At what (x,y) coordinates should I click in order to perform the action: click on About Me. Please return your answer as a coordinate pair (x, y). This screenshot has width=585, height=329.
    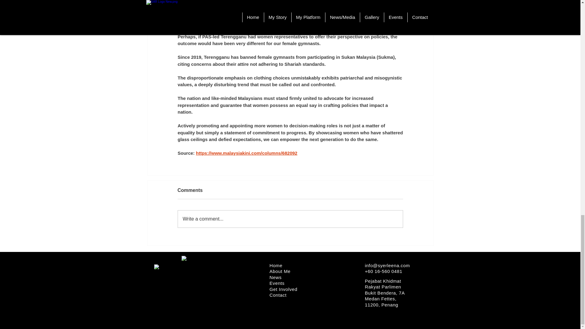
    Looking at the image, I should click on (280, 271).